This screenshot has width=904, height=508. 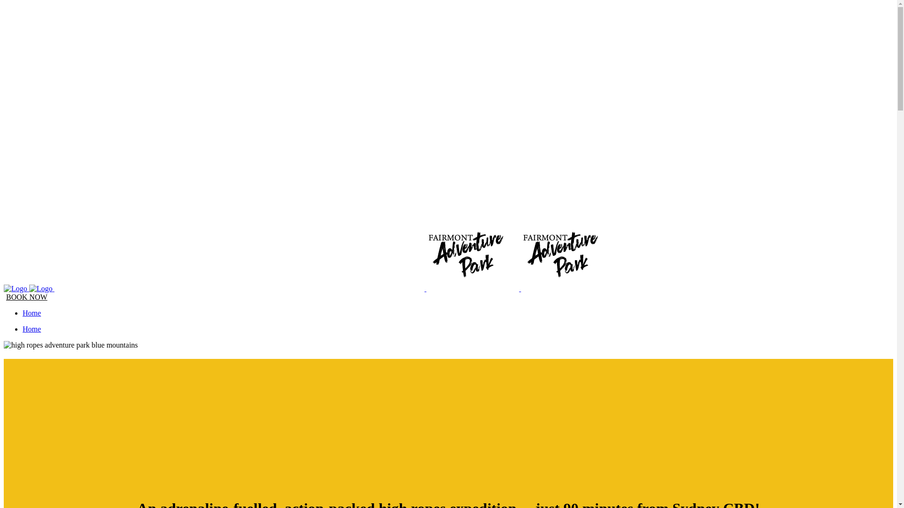 What do you see at coordinates (32, 313) in the screenshot?
I see `Home` at bounding box center [32, 313].